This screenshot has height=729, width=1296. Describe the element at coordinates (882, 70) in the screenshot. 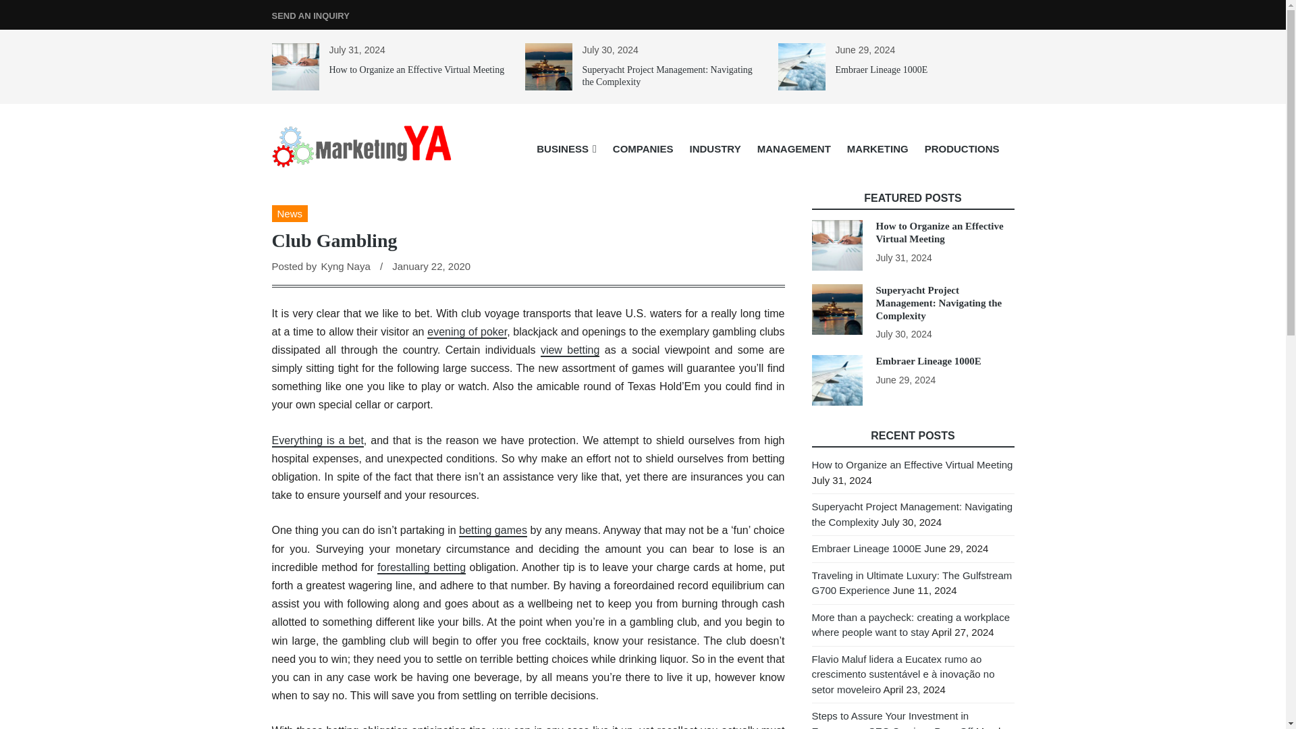

I see `Embraer Lineage 1000E` at that location.